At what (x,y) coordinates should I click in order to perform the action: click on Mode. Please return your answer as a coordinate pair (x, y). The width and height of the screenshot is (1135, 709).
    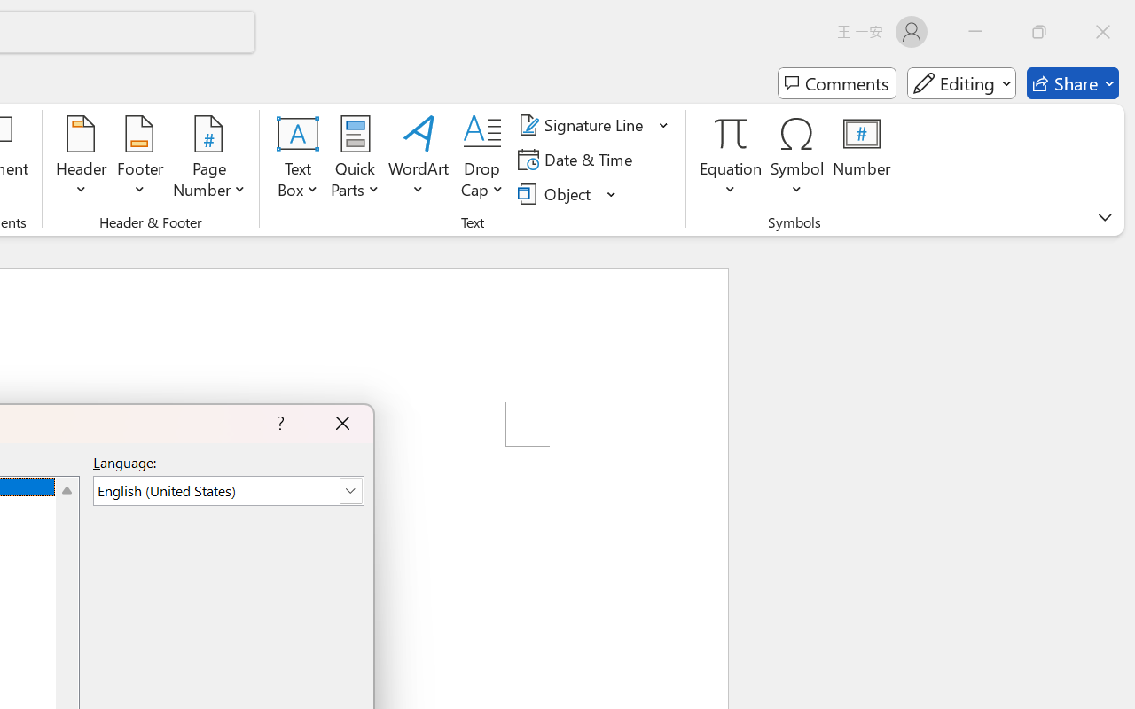
    Looking at the image, I should click on (961, 83).